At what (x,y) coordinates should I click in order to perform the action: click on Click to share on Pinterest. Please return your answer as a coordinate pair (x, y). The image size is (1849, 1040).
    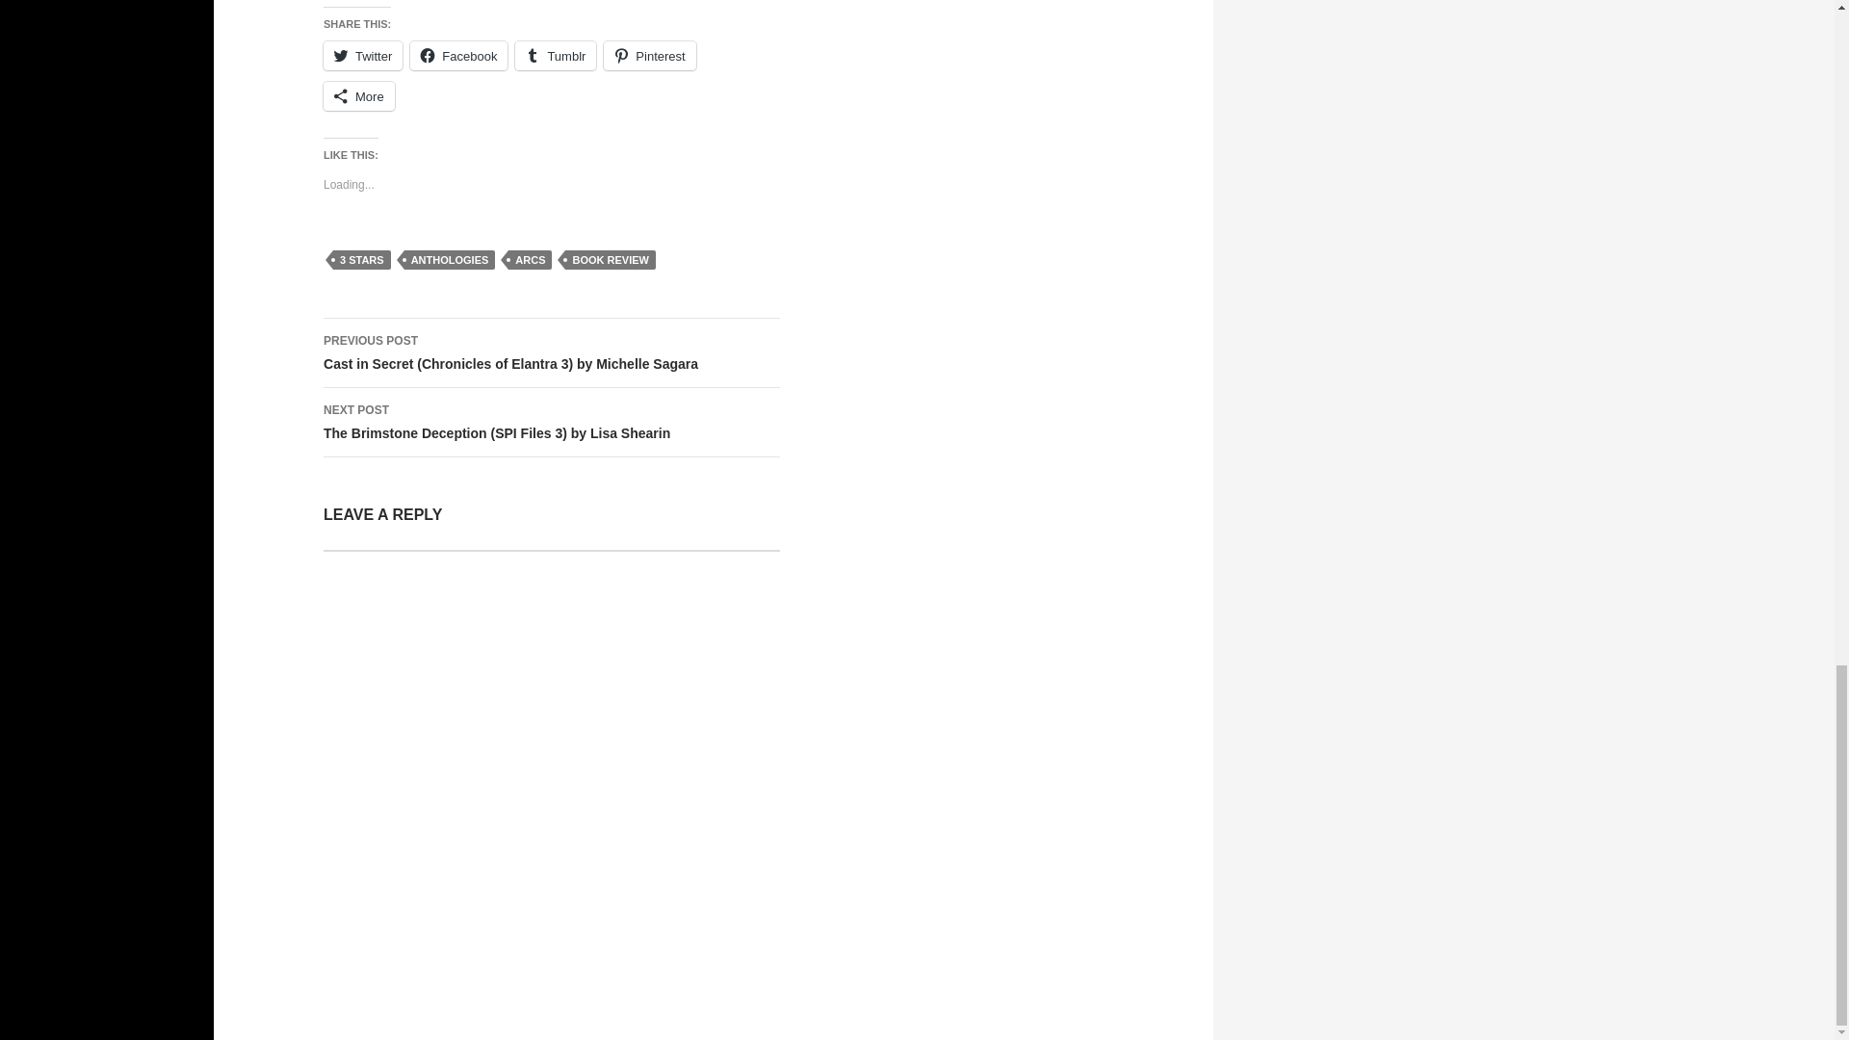
    Looking at the image, I should click on (649, 56).